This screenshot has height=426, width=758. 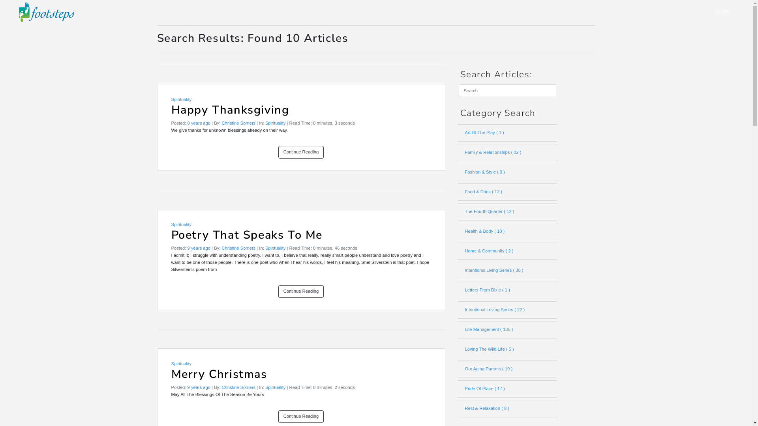 I want to click on Continue Reading, so click(x=301, y=152).